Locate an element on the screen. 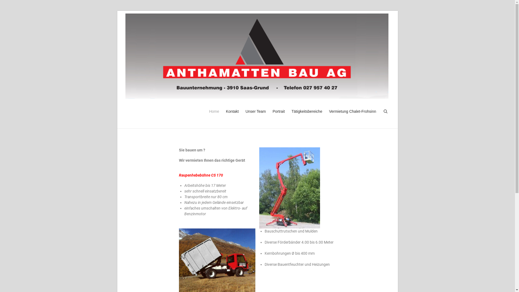  Portrait is located at coordinates (278, 116).